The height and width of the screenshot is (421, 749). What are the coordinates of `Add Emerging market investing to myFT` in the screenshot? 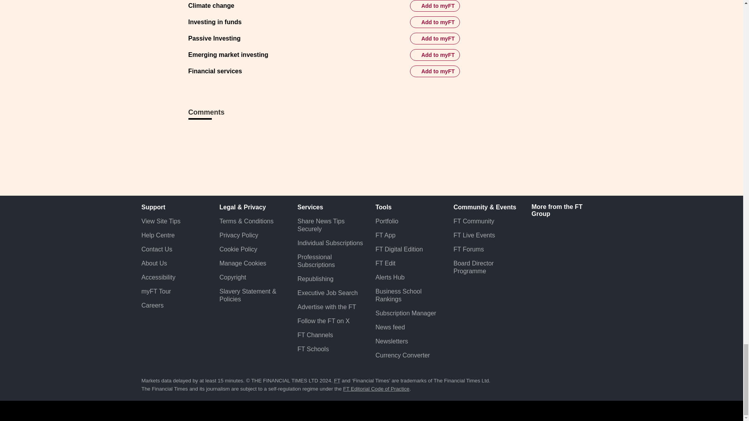 It's located at (435, 55).